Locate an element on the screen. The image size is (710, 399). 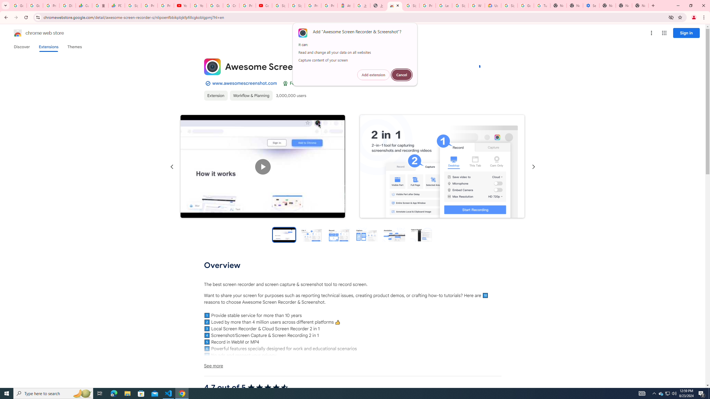
Chrome Web Store logo is located at coordinates (18, 33).